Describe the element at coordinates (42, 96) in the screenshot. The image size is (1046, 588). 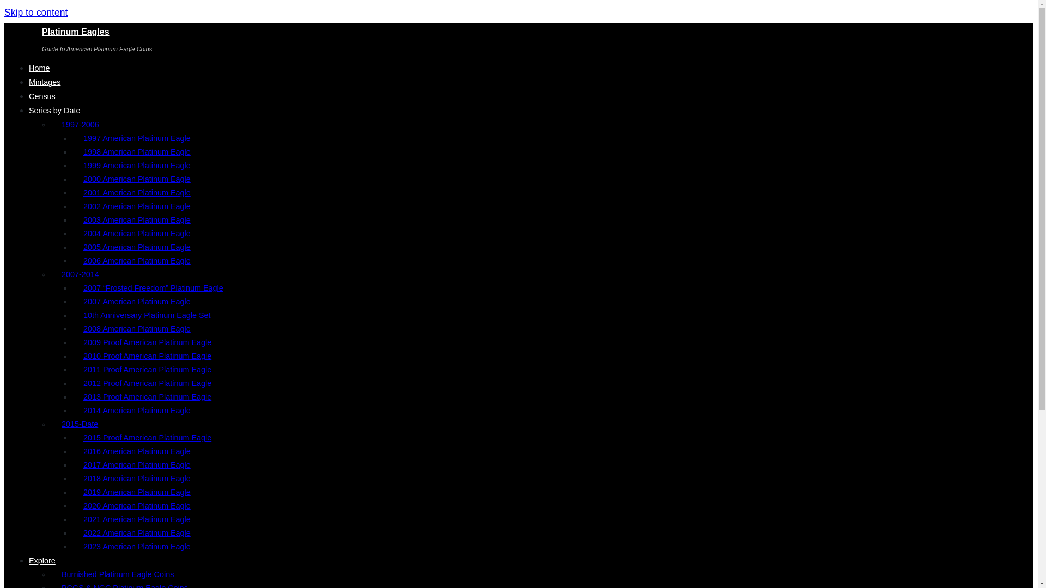
I see `Census` at that location.